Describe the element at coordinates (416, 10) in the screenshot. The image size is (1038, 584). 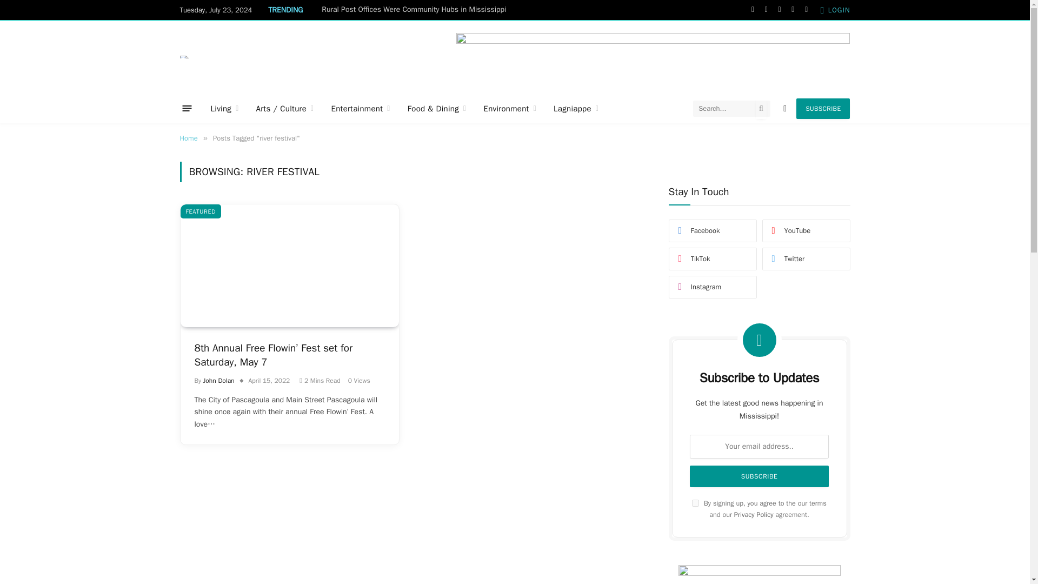
I see `Rural Post Offices Were Community Hubs in Mississippi` at that location.